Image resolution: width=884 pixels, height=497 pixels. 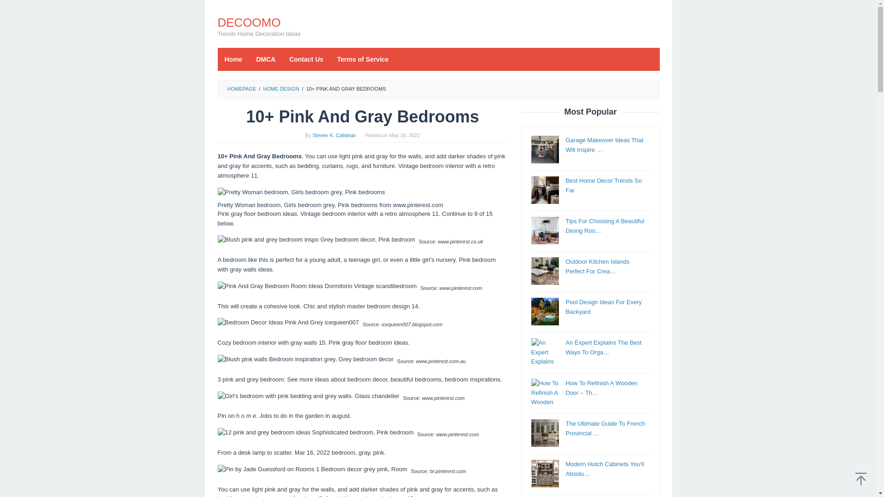 What do you see at coordinates (249, 22) in the screenshot?
I see `DECOOMO` at bounding box center [249, 22].